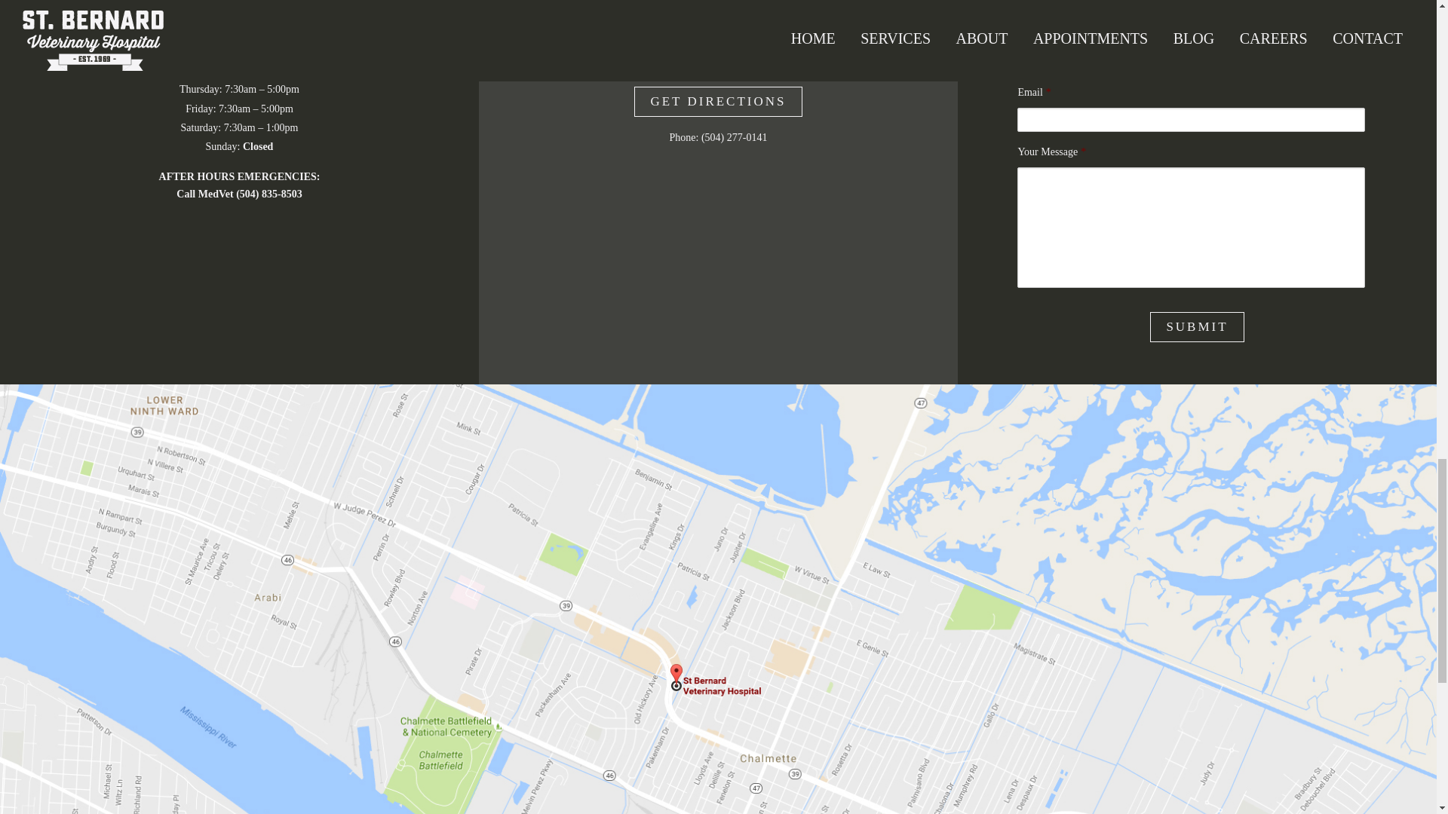 The image size is (1448, 814). What do you see at coordinates (1196, 326) in the screenshot?
I see `Submit` at bounding box center [1196, 326].